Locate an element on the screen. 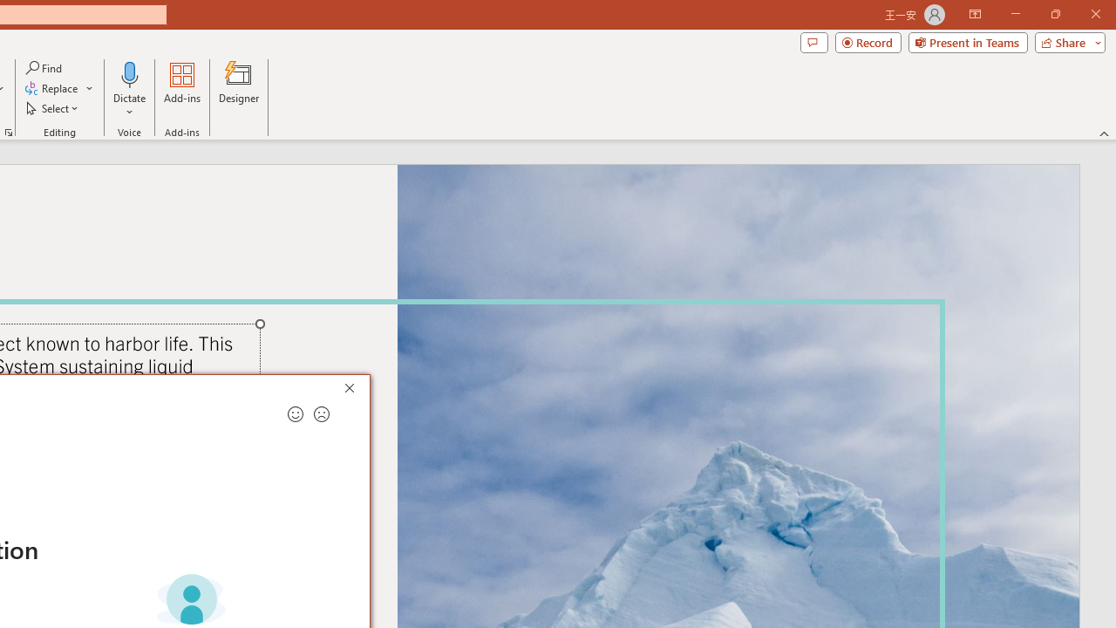 Image resolution: width=1116 pixels, height=628 pixels. Find... is located at coordinates (45, 68).